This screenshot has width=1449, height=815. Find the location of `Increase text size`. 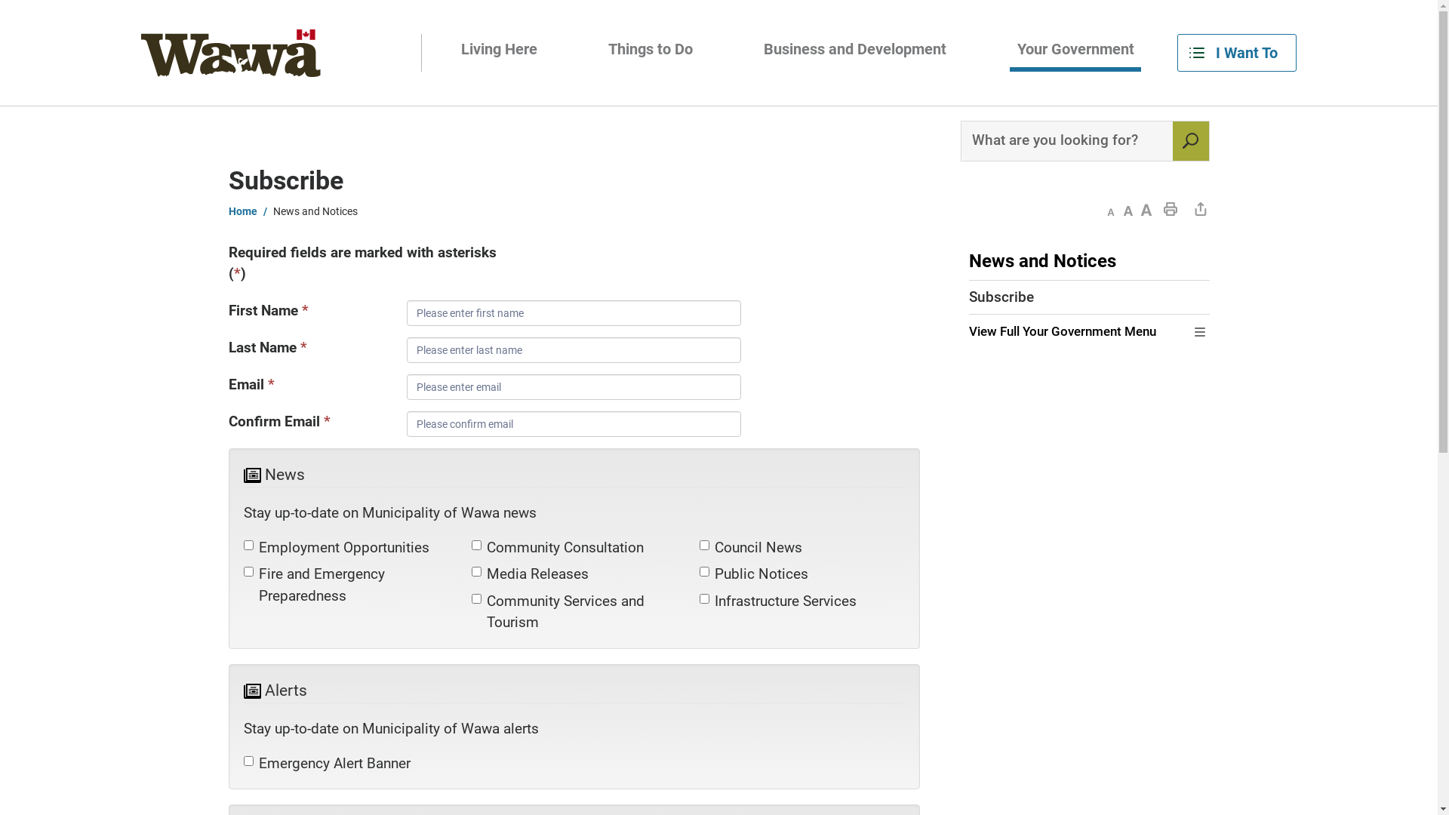

Increase text size is located at coordinates (1146, 208).